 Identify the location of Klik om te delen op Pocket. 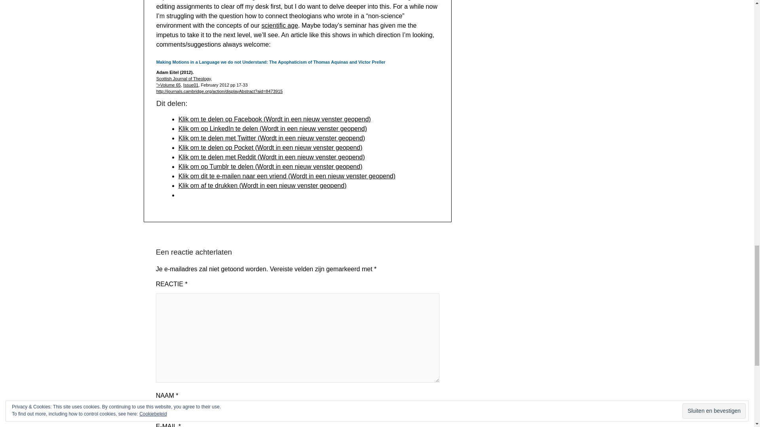
(270, 148).